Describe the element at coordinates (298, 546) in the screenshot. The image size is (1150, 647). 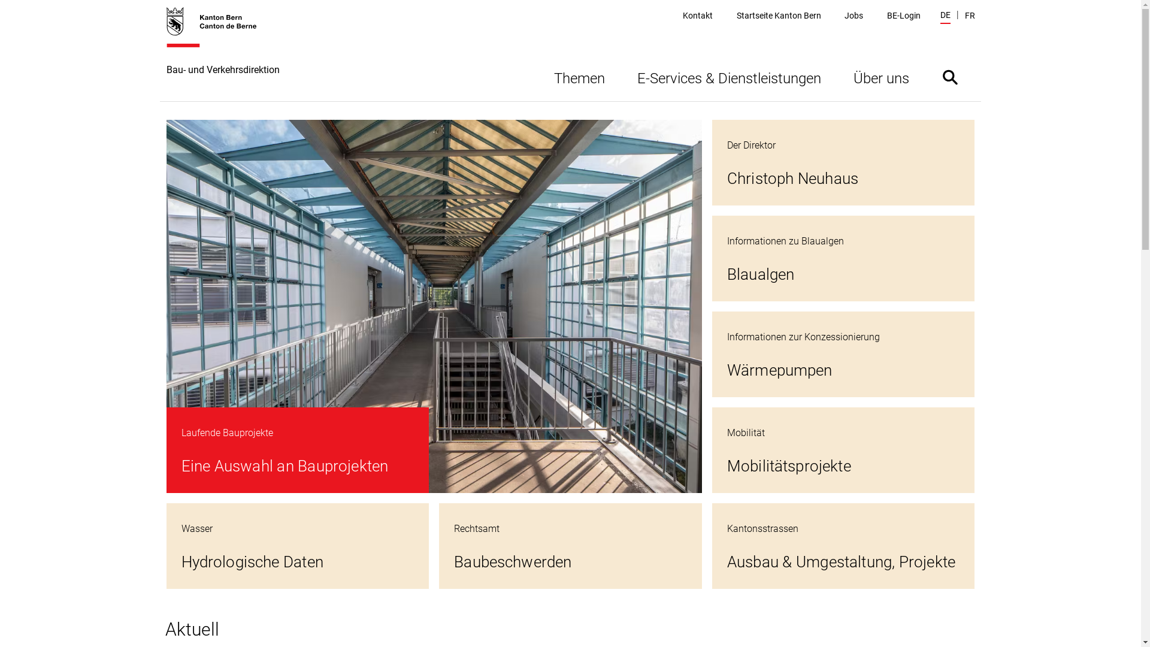
I see `Hydrologische Daten
Wasser` at that location.